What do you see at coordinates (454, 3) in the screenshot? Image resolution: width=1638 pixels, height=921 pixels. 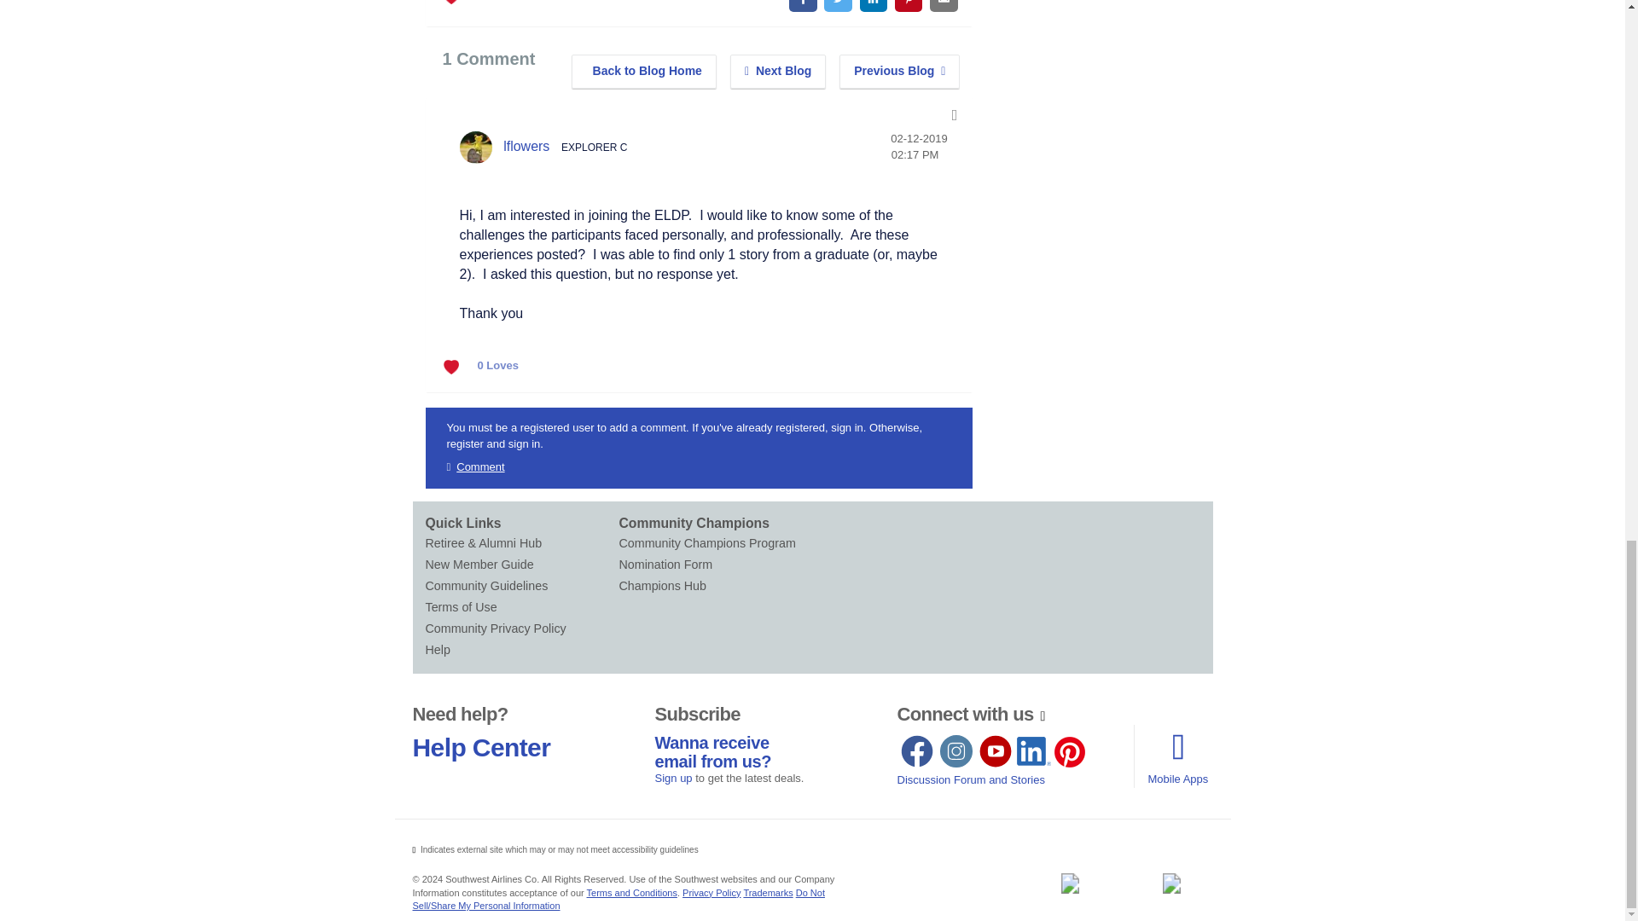 I see `Click here to give loves to this post.` at bounding box center [454, 3].